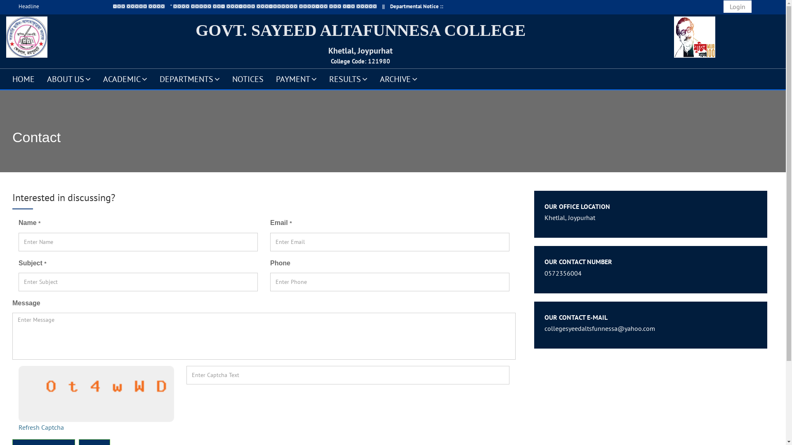 The height and width of the screenshot is (445, 792). What do you see at coordinates (69, 79) in the screenshot?
I see `ABOUT US` at bounding box center [69, 79].